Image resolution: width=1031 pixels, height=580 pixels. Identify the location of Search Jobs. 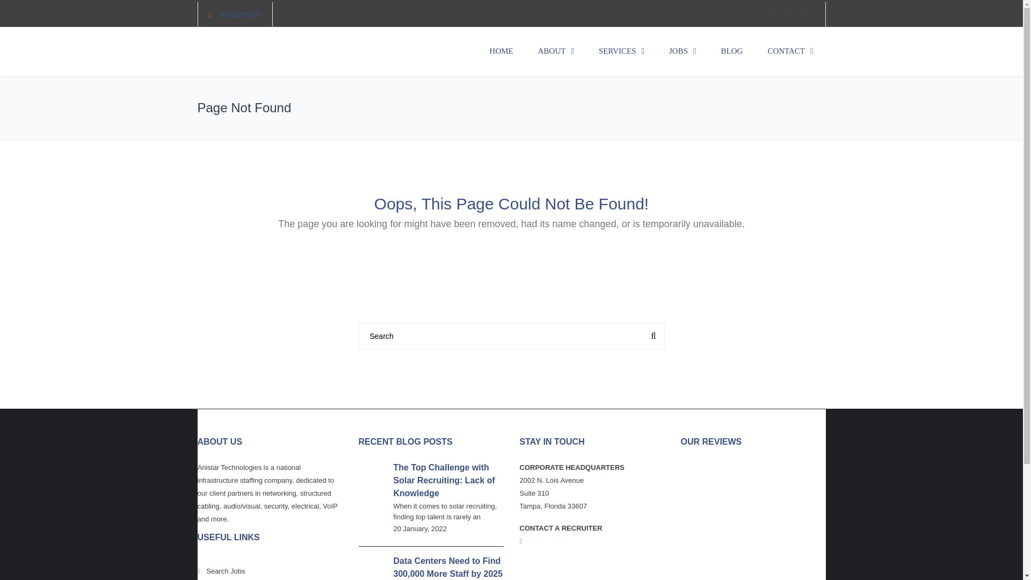
(270, 568).